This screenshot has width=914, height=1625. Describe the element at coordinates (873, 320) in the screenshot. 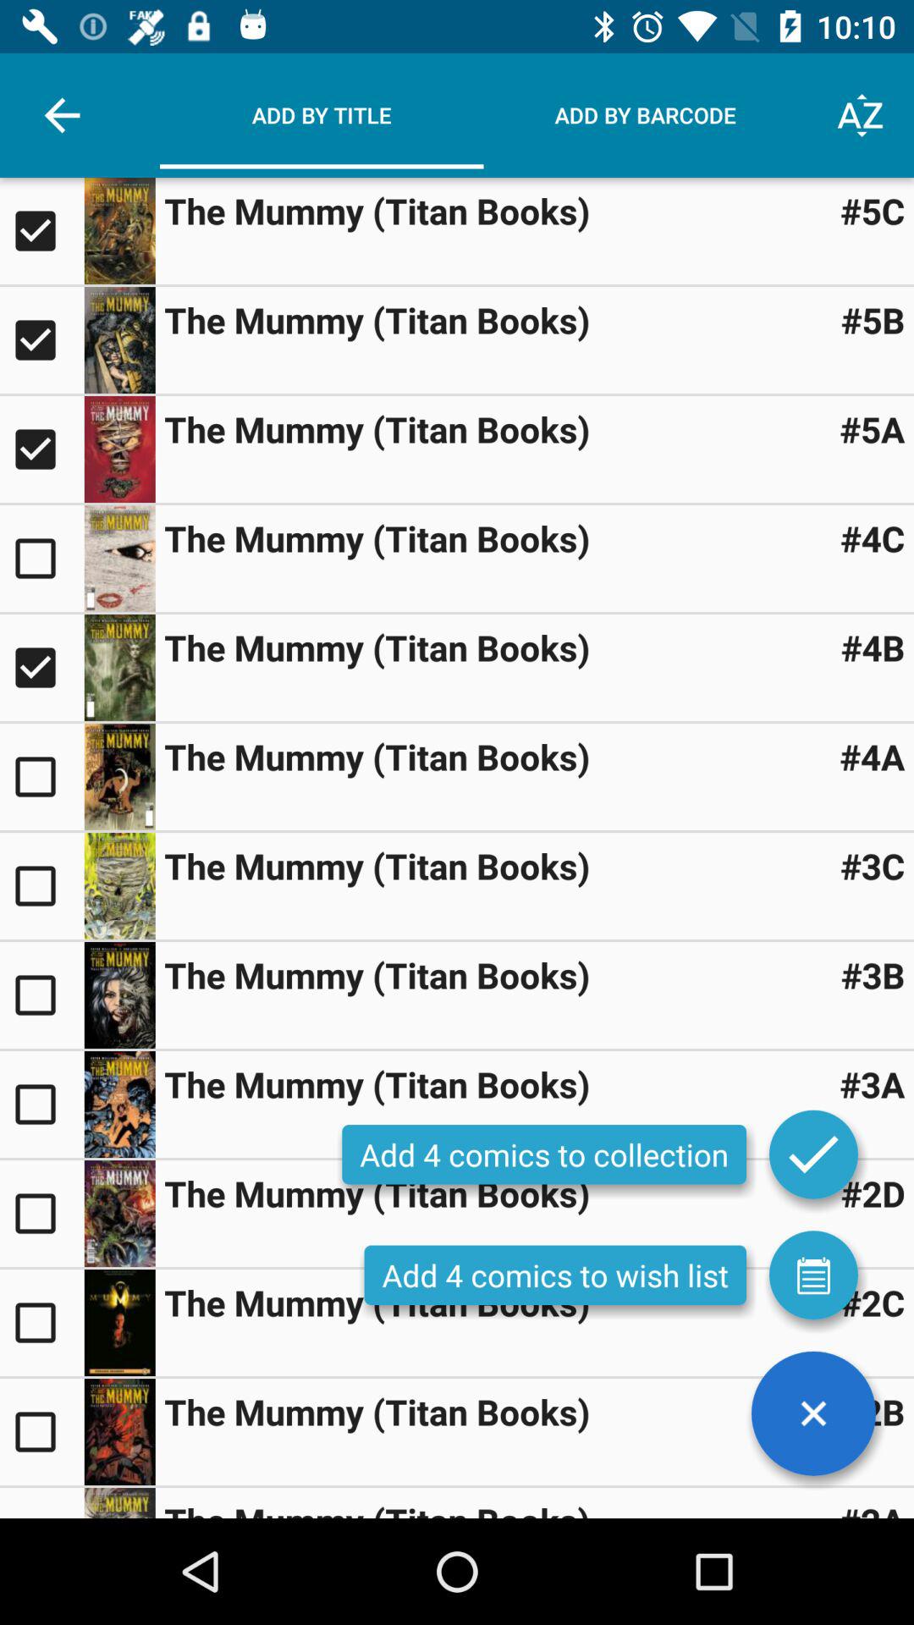

I see `choose the icon next to the mummy titan item` at that location.